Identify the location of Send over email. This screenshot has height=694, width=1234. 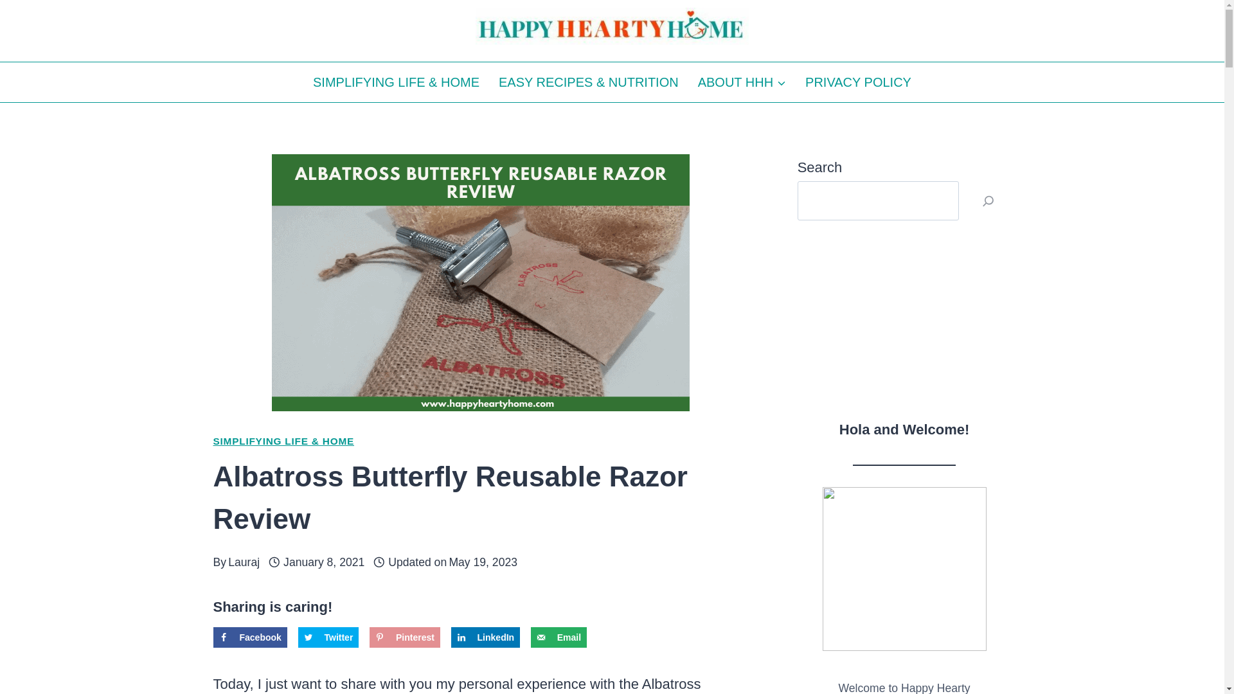
(559, 637).